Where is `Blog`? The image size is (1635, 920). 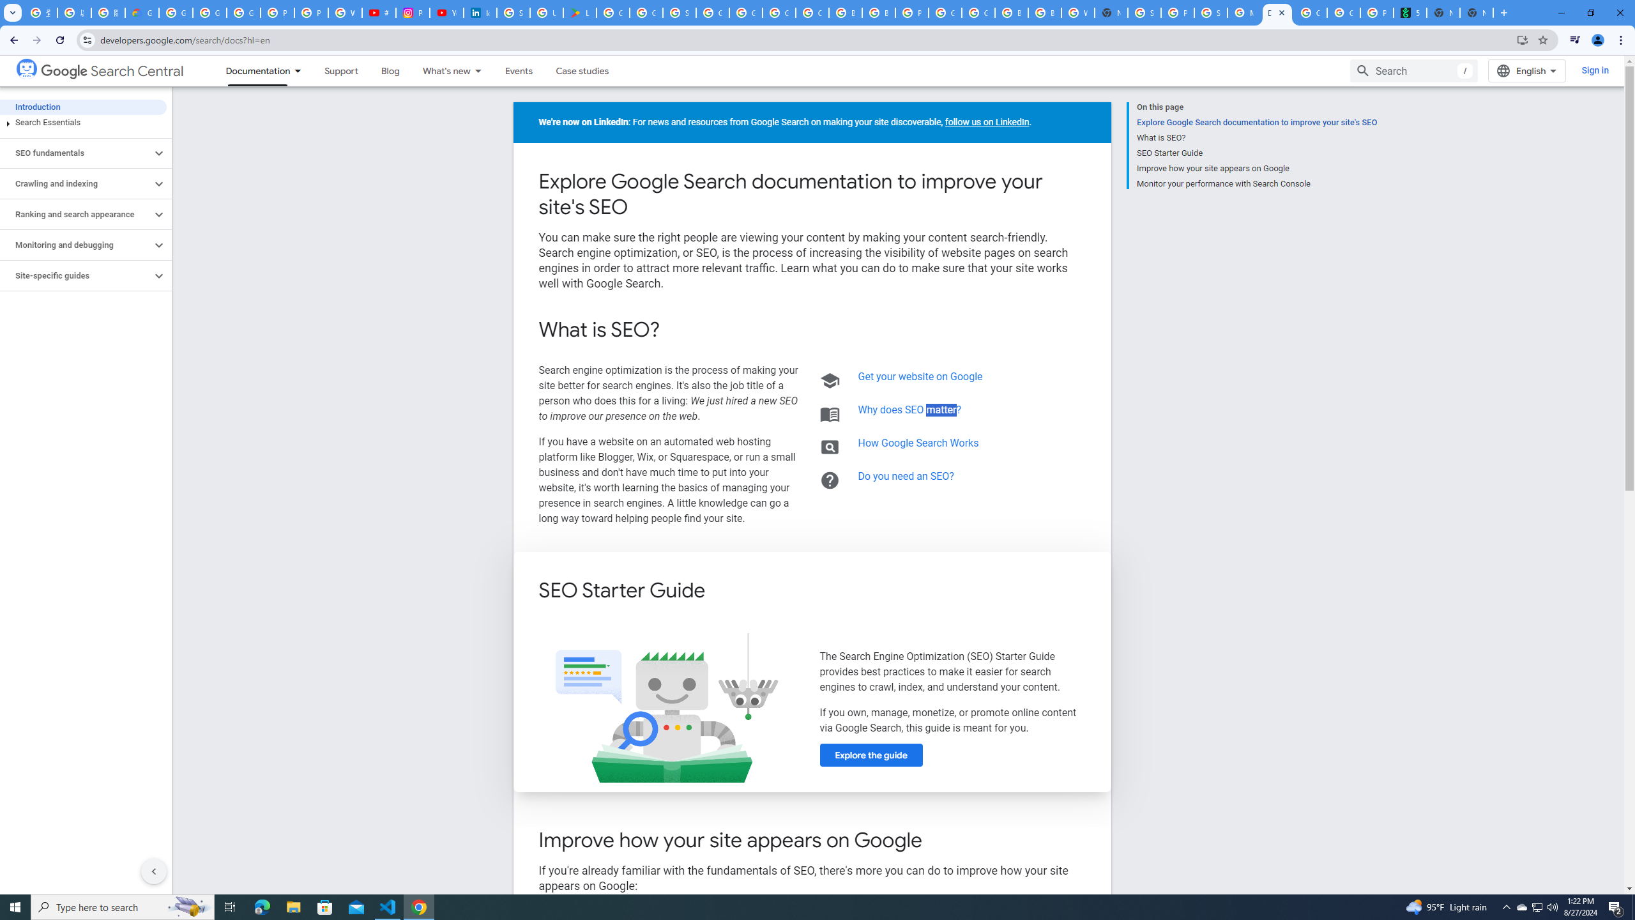 Blog is located at coordinates (391, 70).